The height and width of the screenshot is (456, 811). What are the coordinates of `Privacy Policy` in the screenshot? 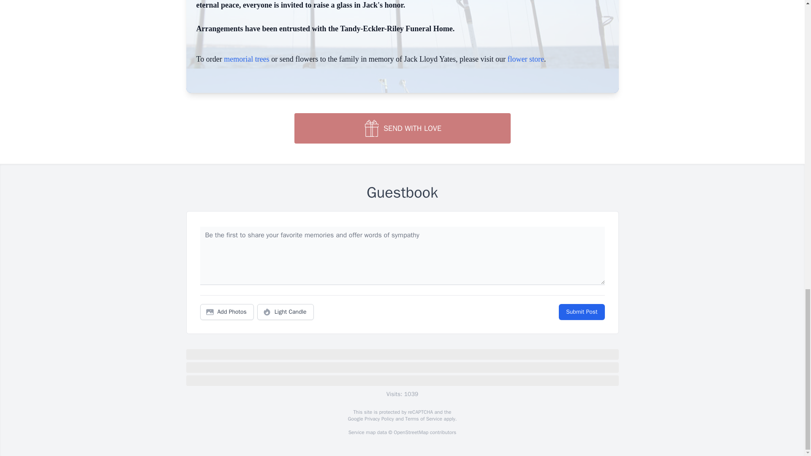 It's located at (378, 419).